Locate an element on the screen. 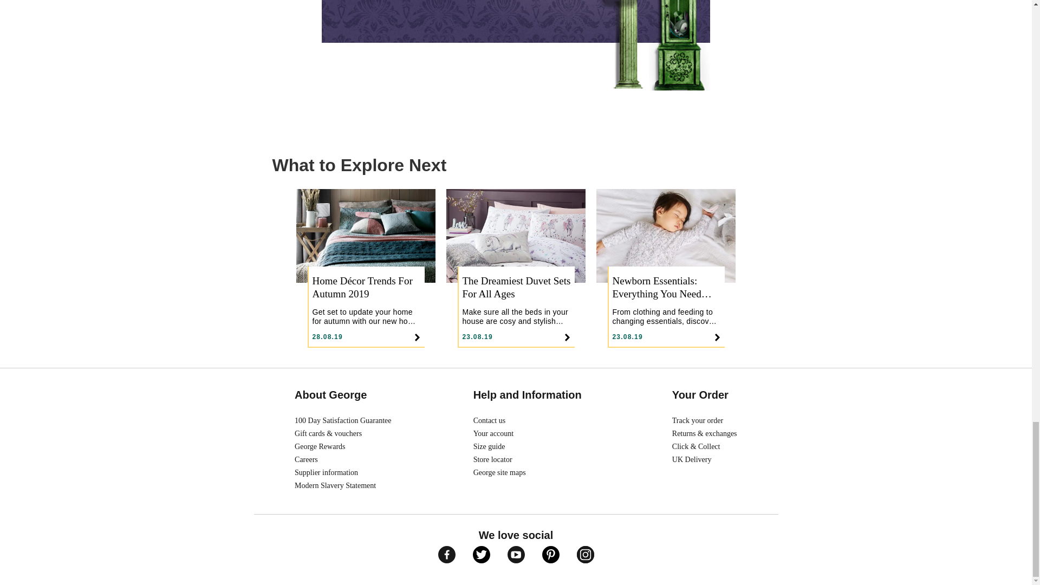 The width and height of the screenshot is (1040, 585). Your Order is located at coordinates (704, 395).